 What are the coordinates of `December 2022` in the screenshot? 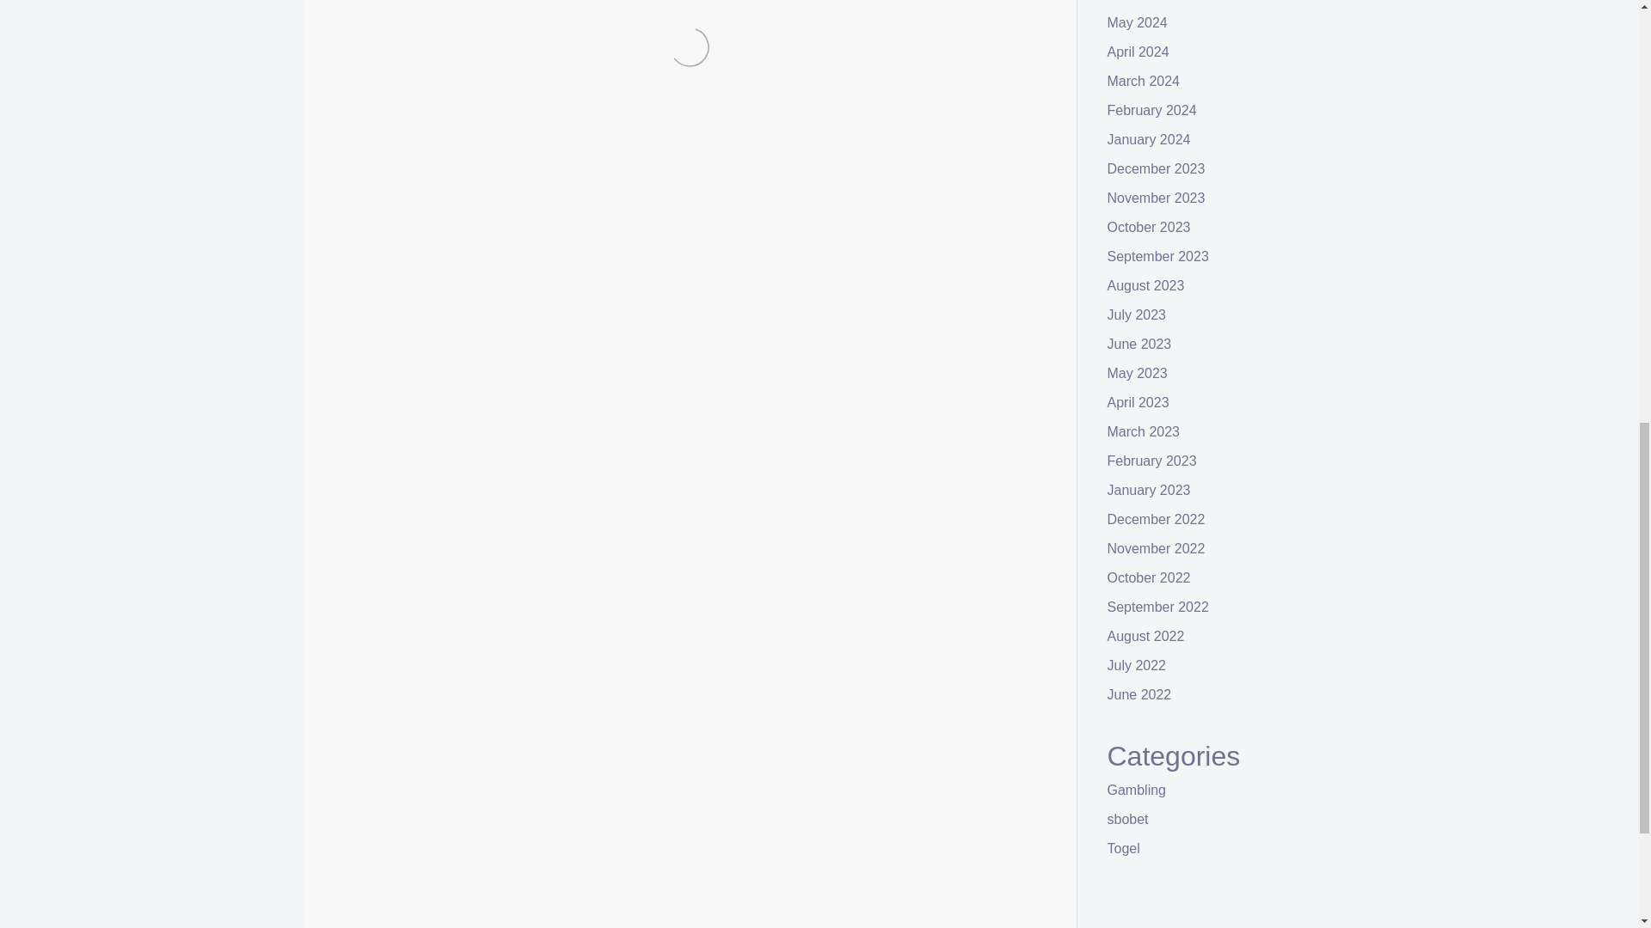 It's located at (1156, 519).